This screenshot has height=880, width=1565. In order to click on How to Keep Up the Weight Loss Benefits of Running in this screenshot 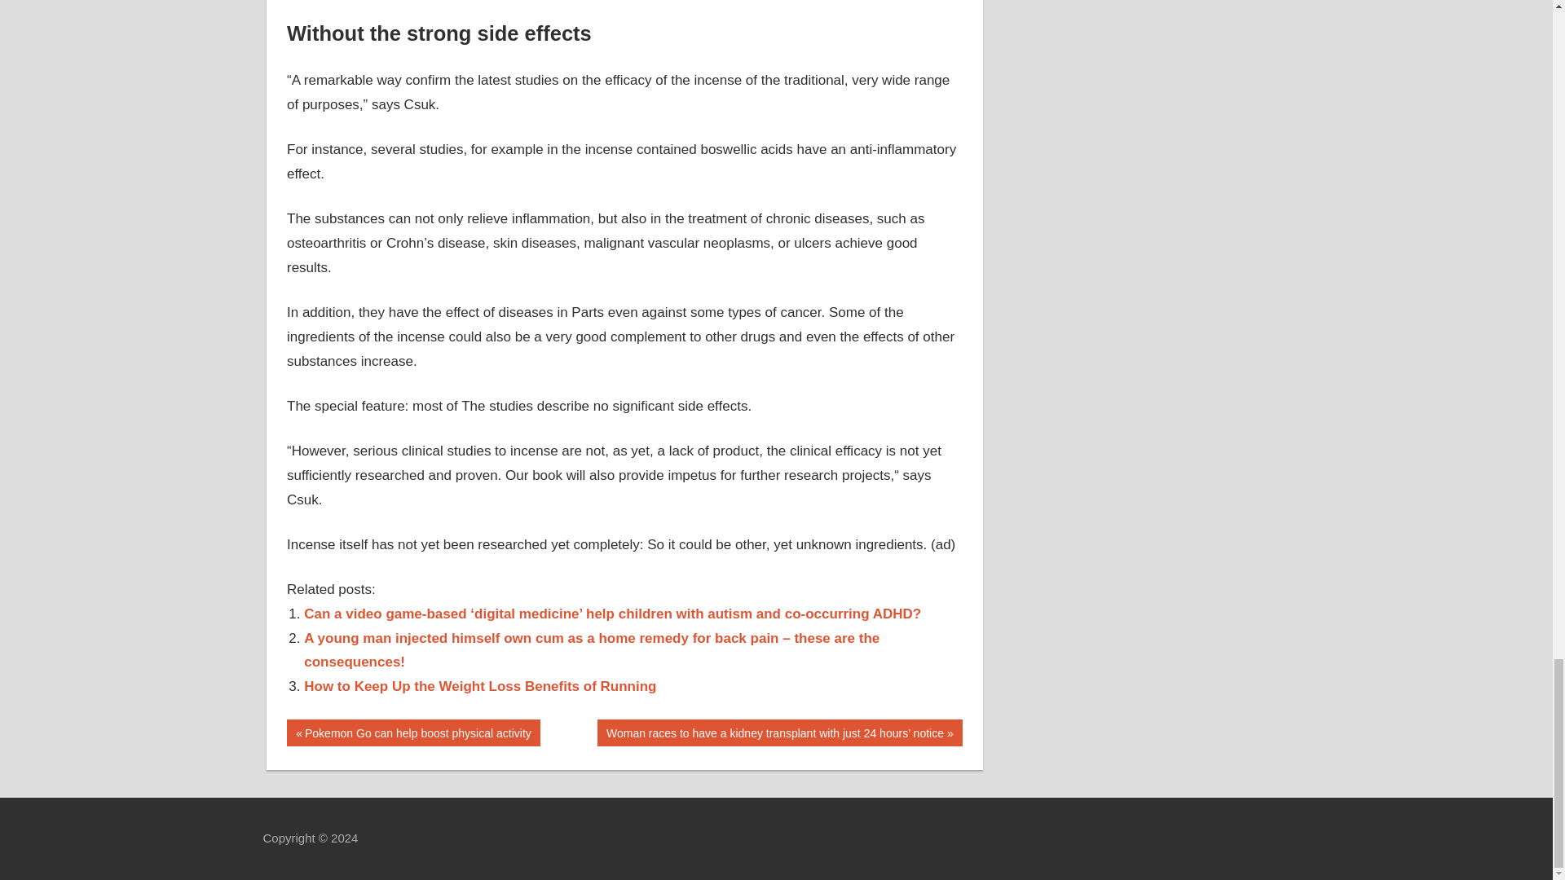, I will do `click(479, 686)`.